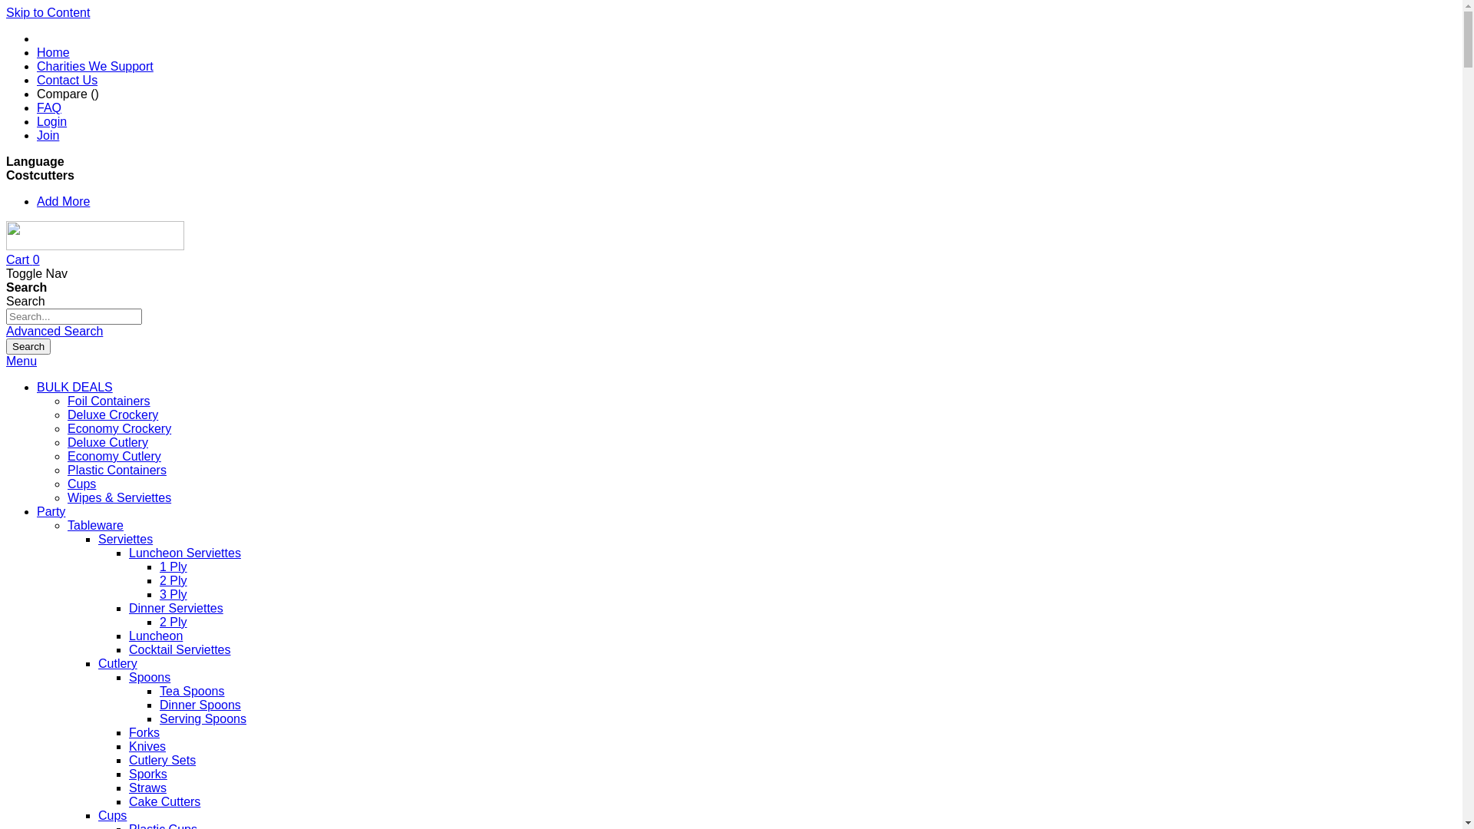  What do you see at coordinates (180, 649) in the screenshot?
I see `Cocktail Serviettes` at bounding box center [180, 649].